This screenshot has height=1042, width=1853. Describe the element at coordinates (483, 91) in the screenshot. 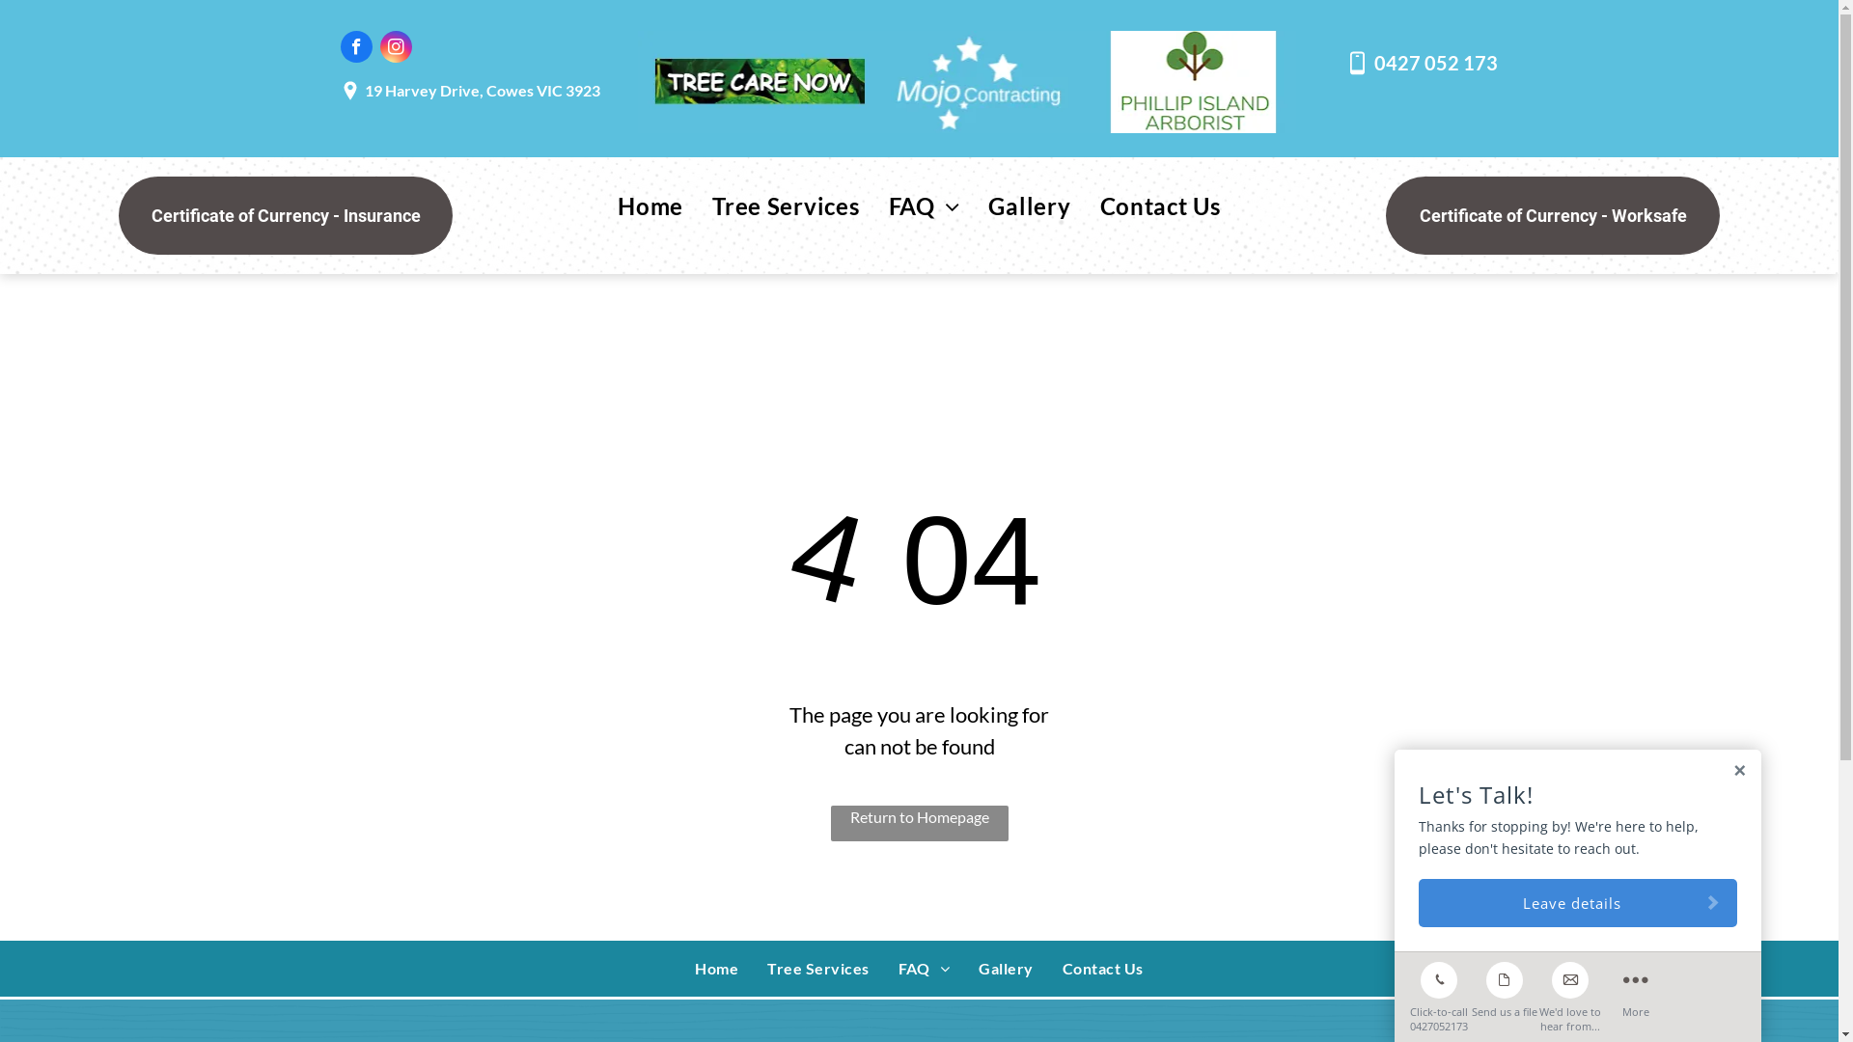

I see `19 Harvey Drive, Cowes VIC 3923` at that location.